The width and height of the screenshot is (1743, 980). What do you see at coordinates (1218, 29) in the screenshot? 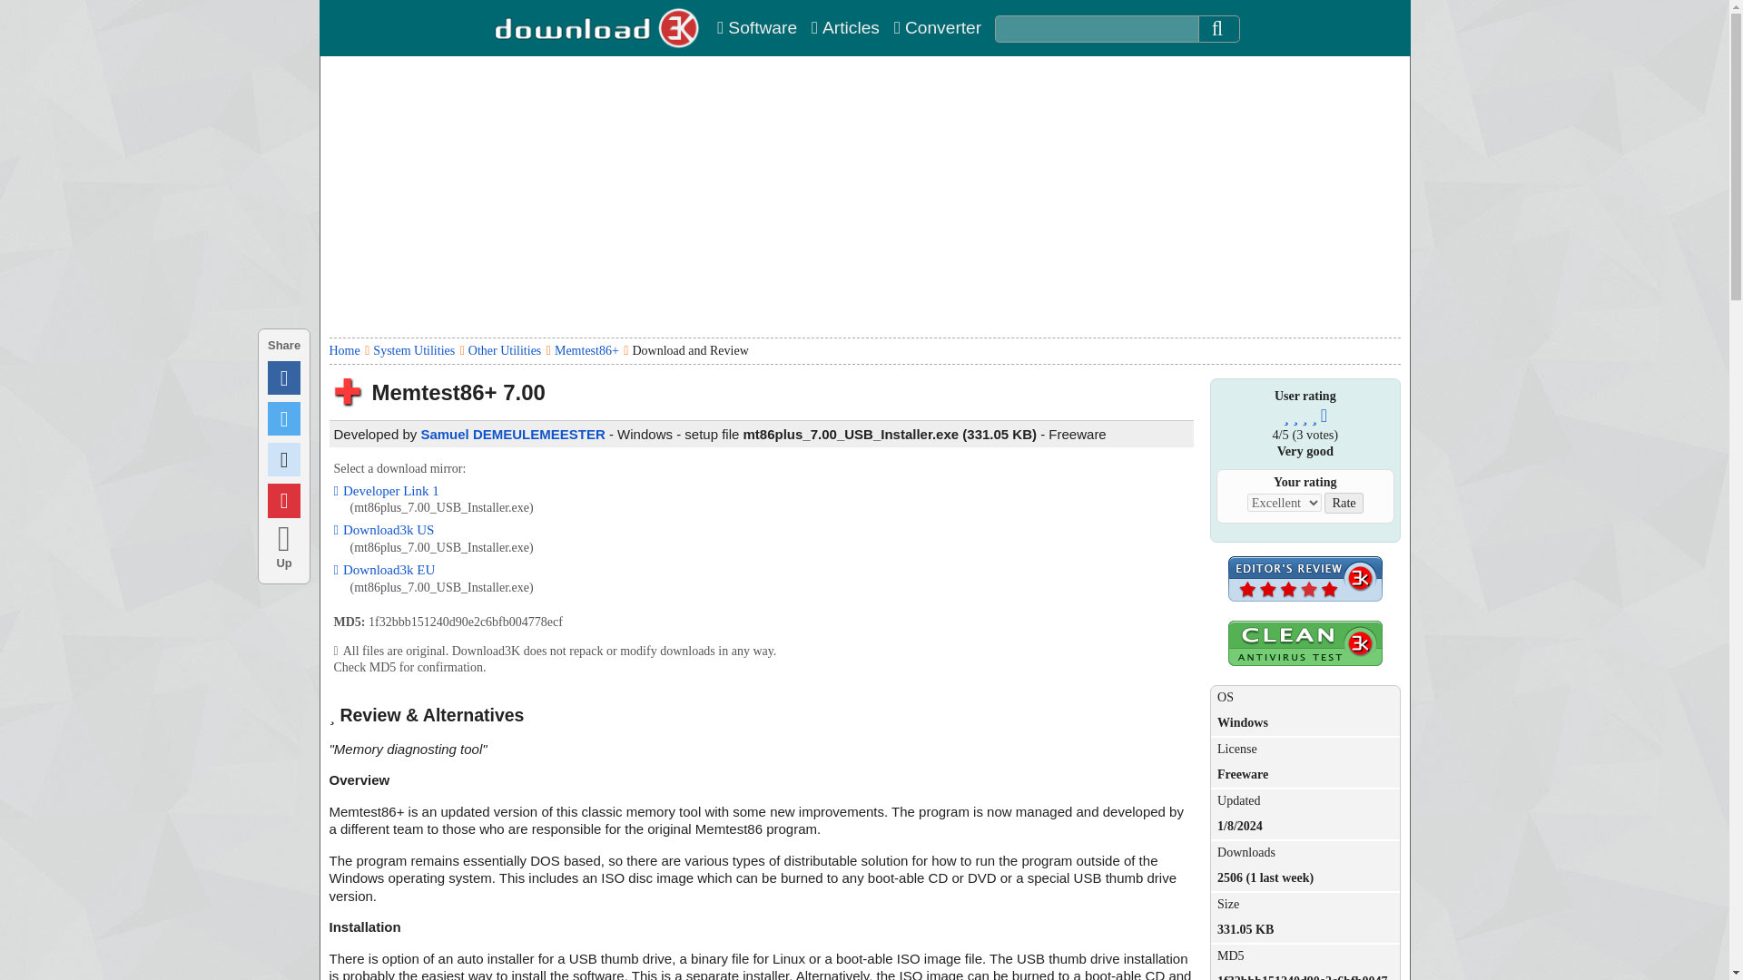
I see `Search` at bounding box center [1218, 29].